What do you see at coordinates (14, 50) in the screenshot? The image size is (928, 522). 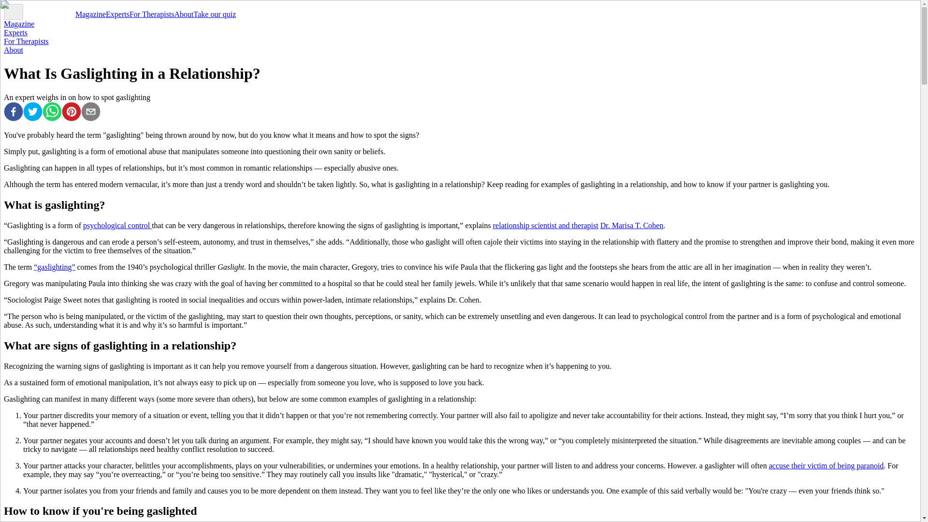 I see `About` at bounding box center [14, 50].